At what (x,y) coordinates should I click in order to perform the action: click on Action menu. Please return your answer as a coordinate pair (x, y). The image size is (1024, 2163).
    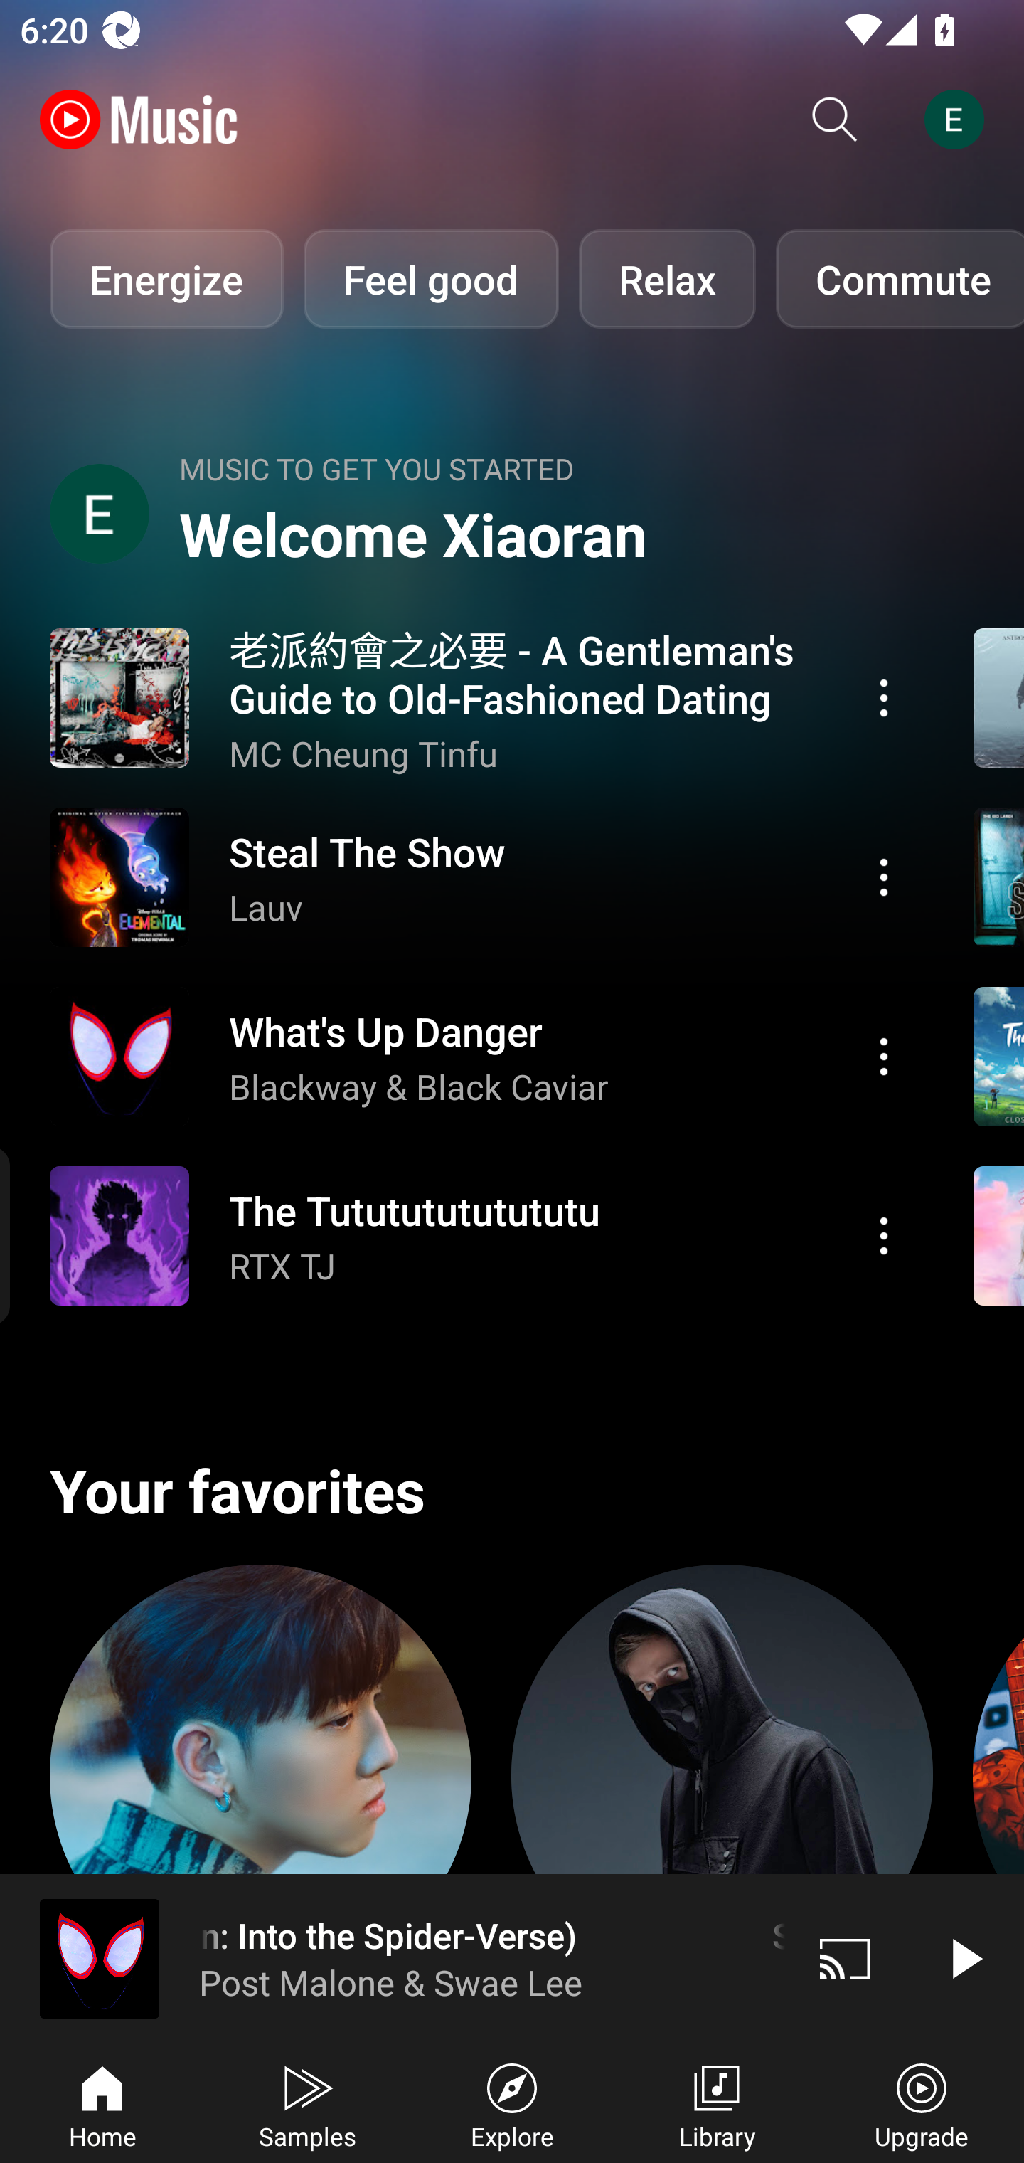
    Looking at the image, I should click on (884, 1236).